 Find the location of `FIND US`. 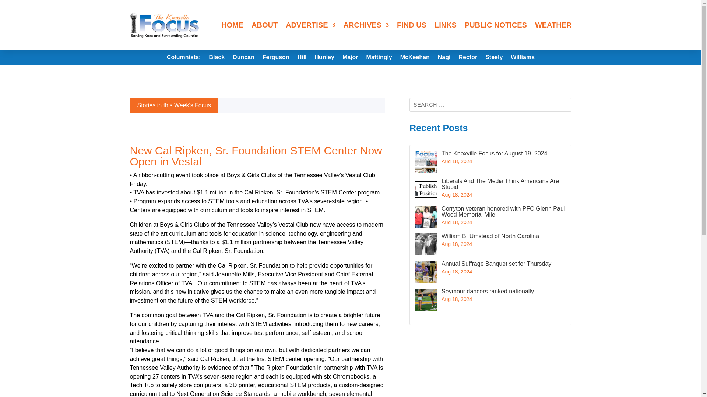

FIND US is located at coordinates (411, 25).